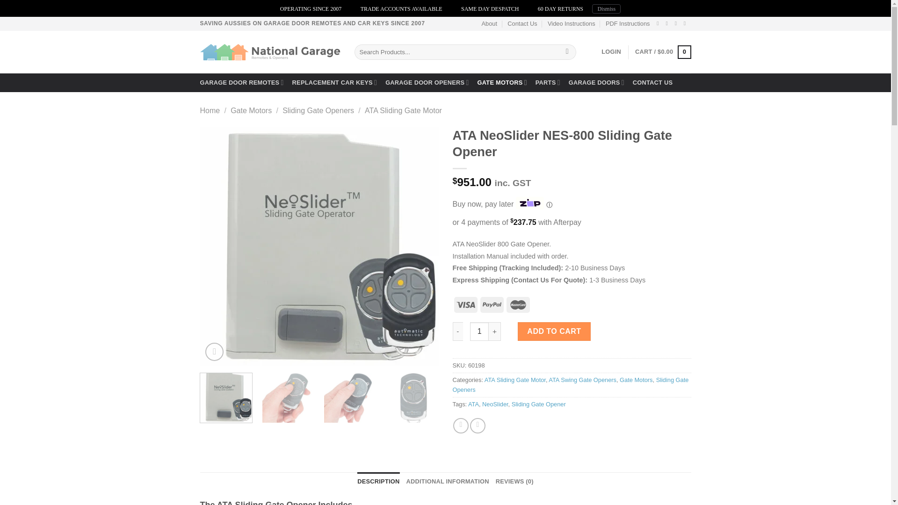  Describe the element at coordinates (606, 8) in the screenshot. I see `Dismiss` at that location.